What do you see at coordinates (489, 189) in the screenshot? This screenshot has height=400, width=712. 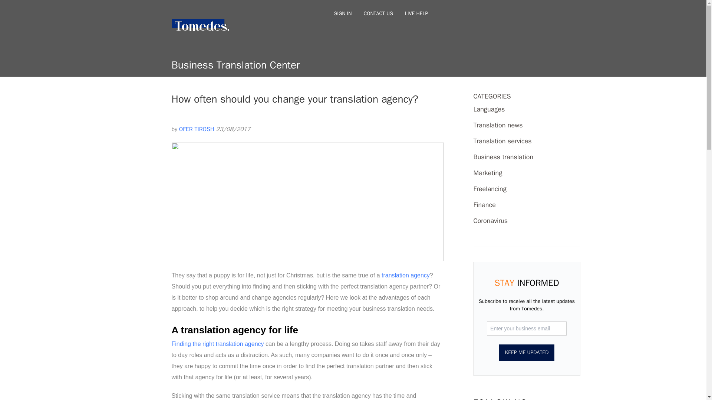 I see `Freelancing` at bounding box center [489, 189].